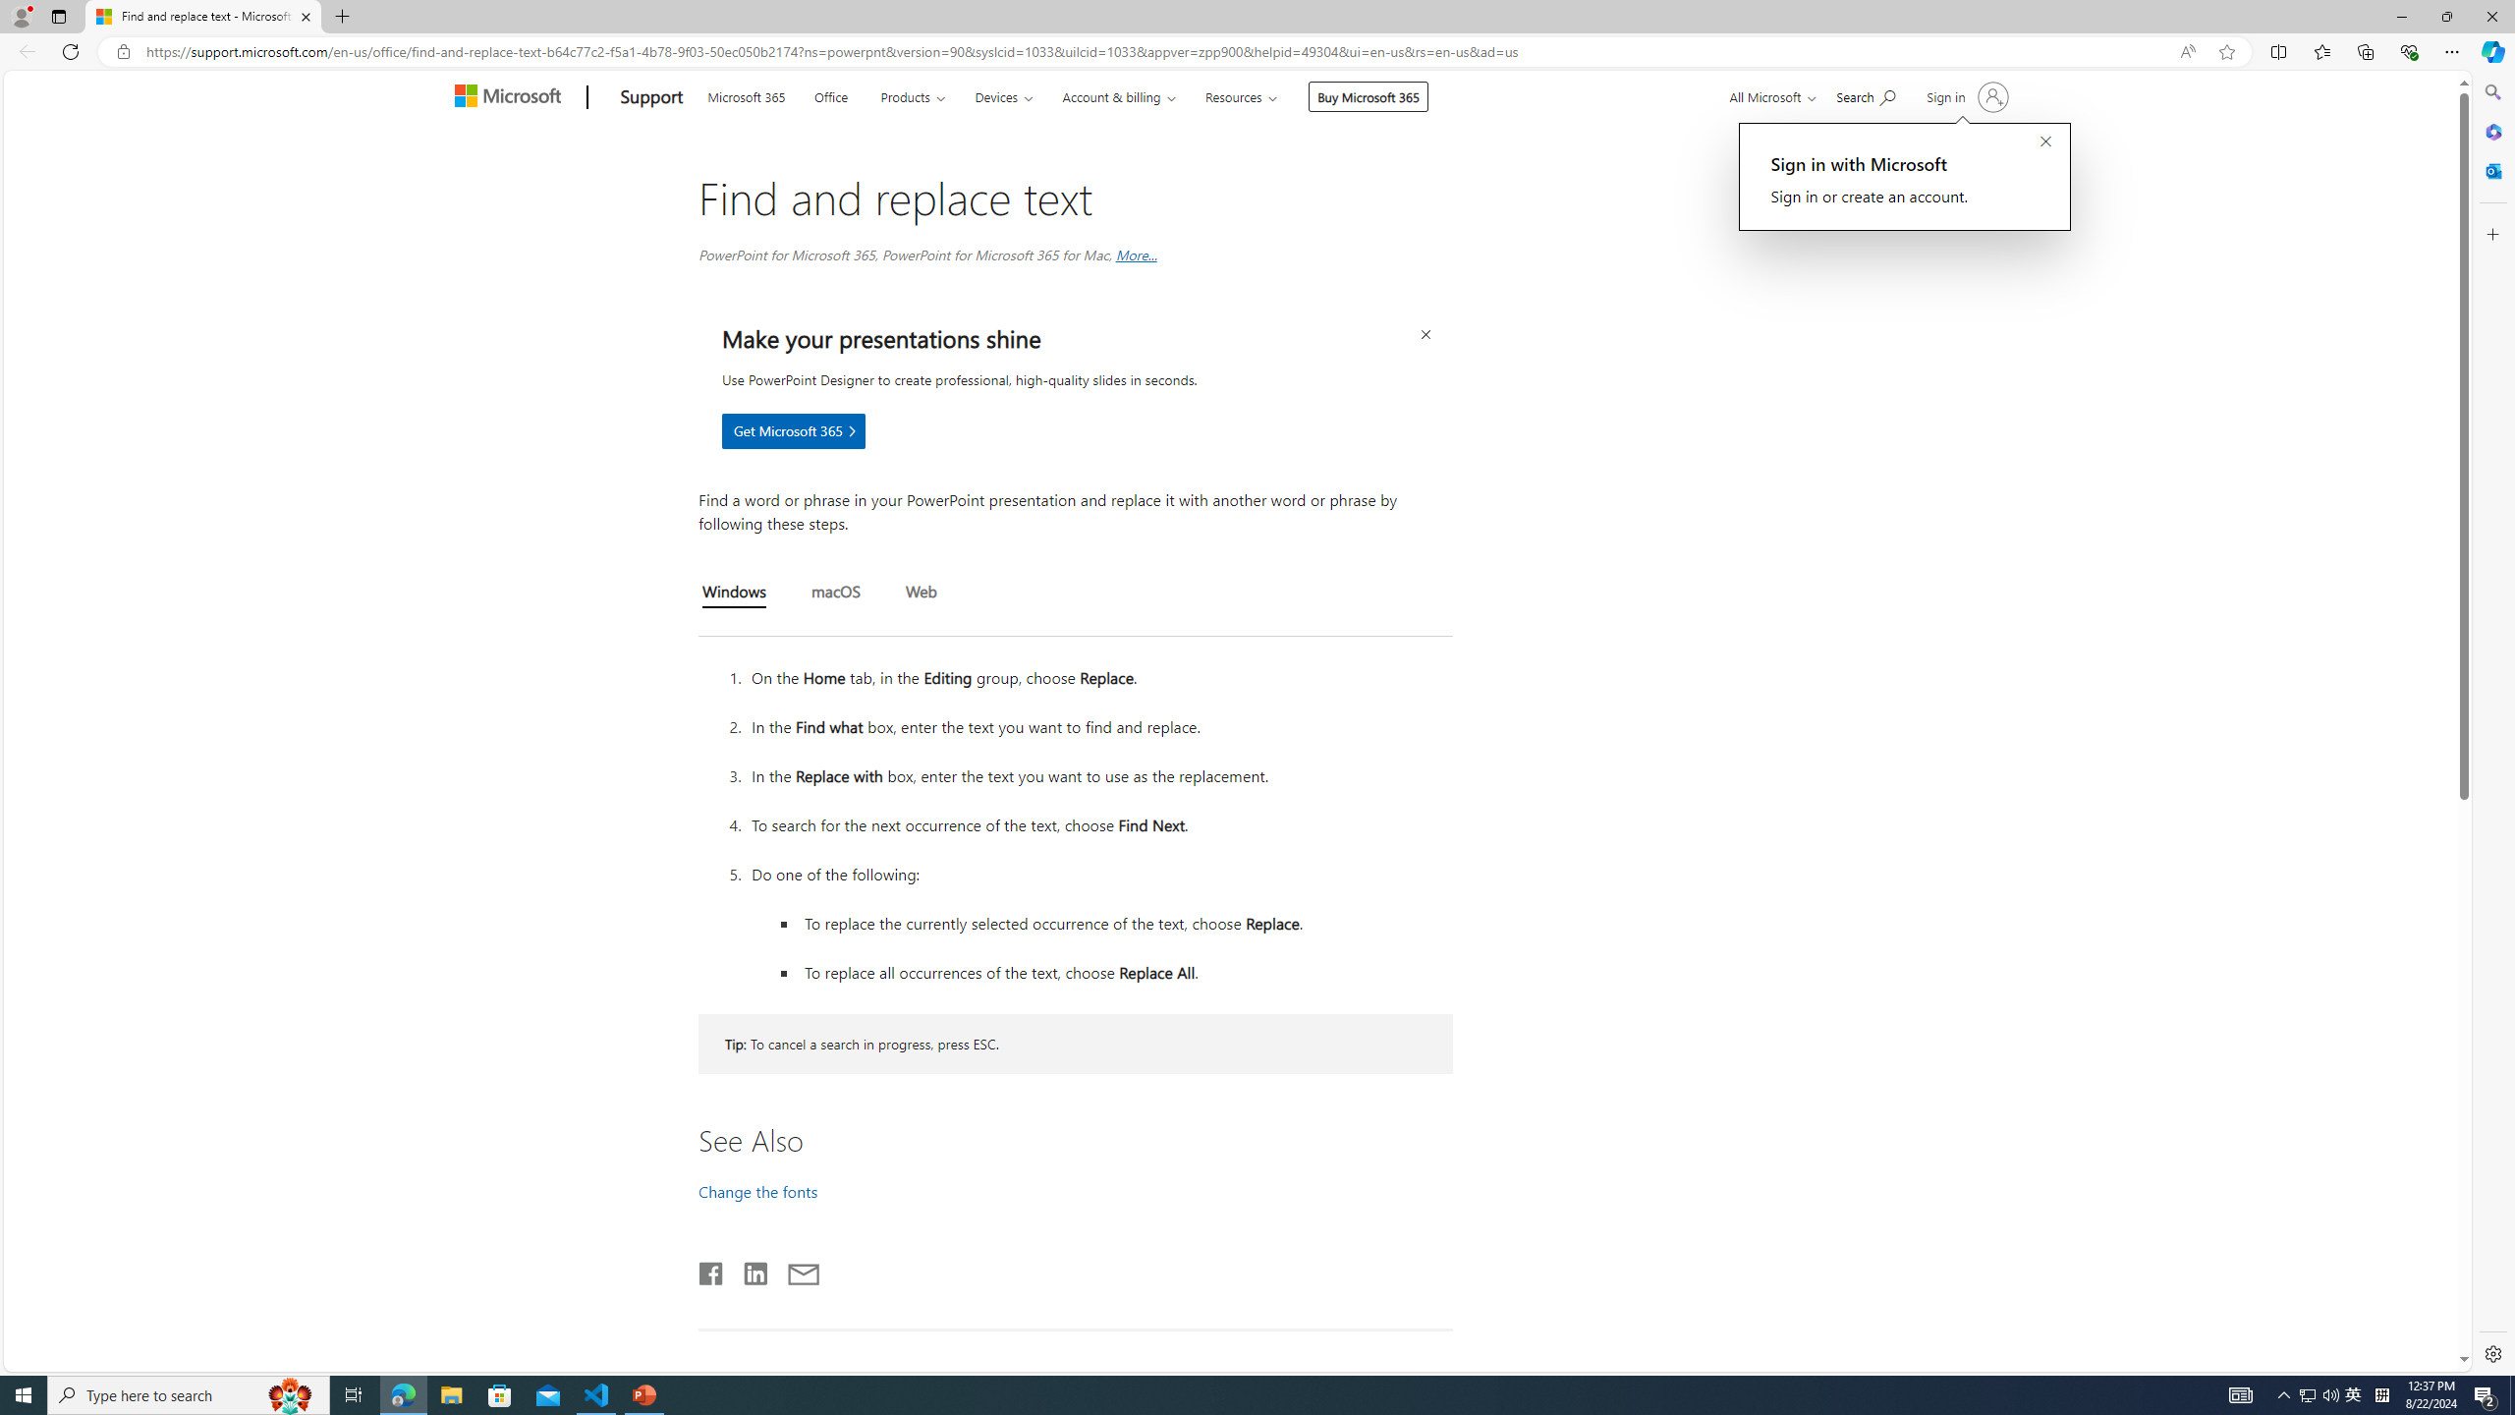 This screenshot has width=2515, height=1415. I want to click on Read aloud this page (Ctrl+Shift+U), so click(2187, 52).